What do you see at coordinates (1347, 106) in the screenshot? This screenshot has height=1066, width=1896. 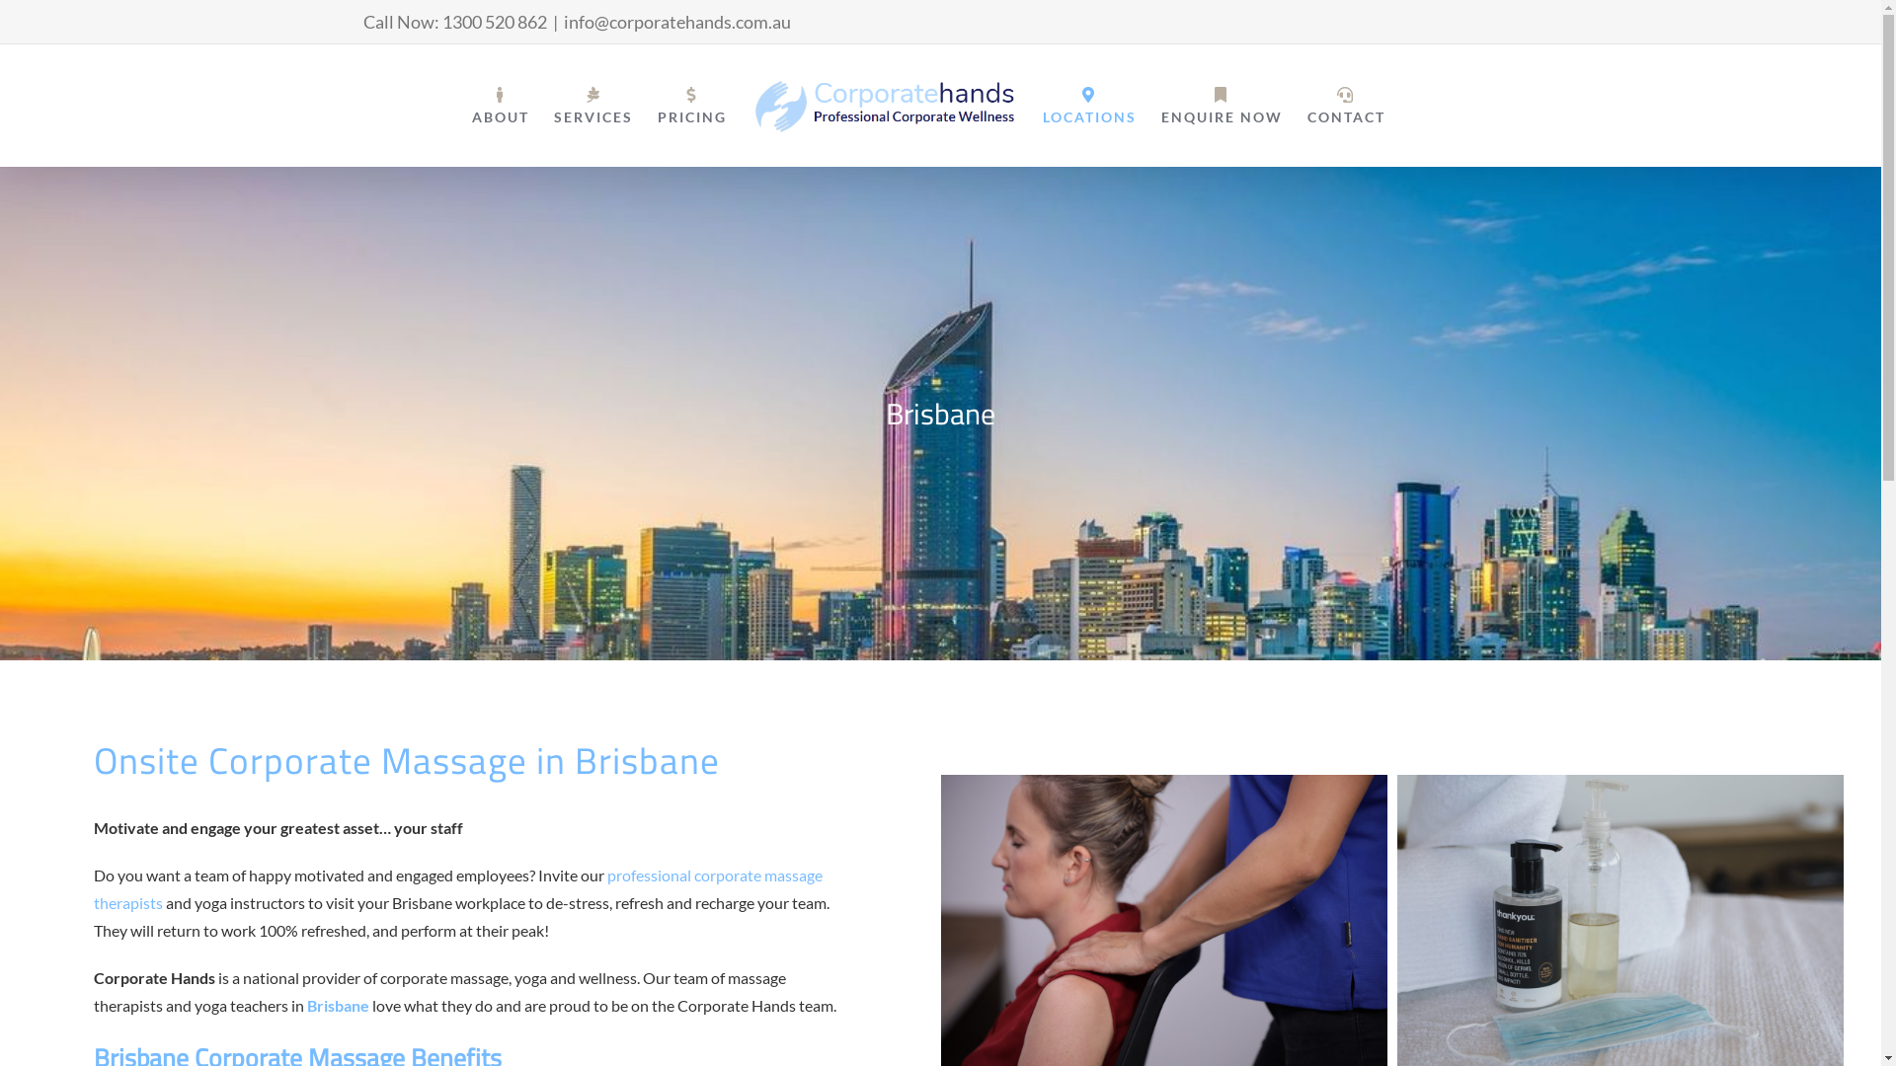 I see `CONTACT` at bounding box center [1347, 106].